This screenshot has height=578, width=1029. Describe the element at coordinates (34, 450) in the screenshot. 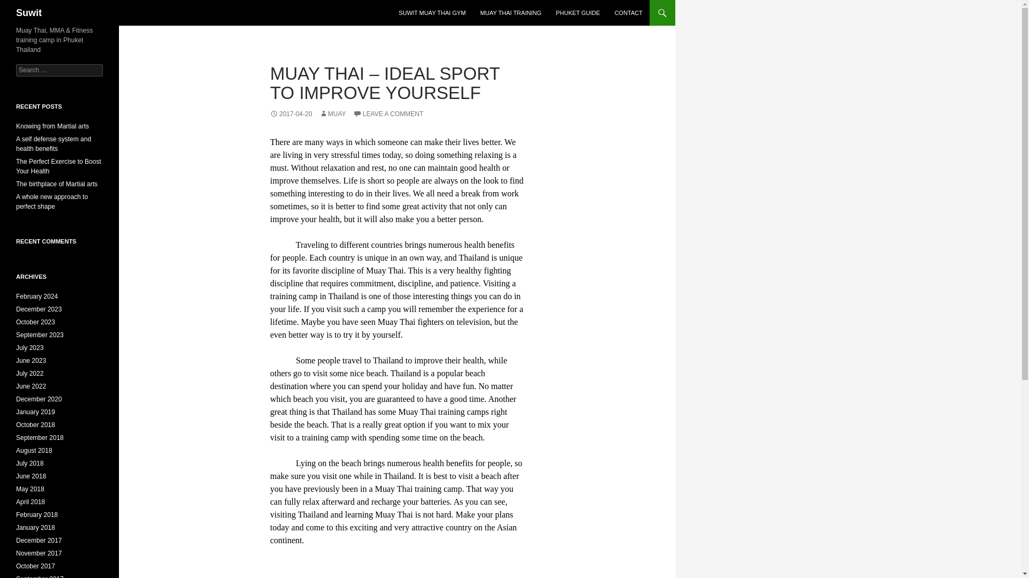

I see `August 2018` at that location.